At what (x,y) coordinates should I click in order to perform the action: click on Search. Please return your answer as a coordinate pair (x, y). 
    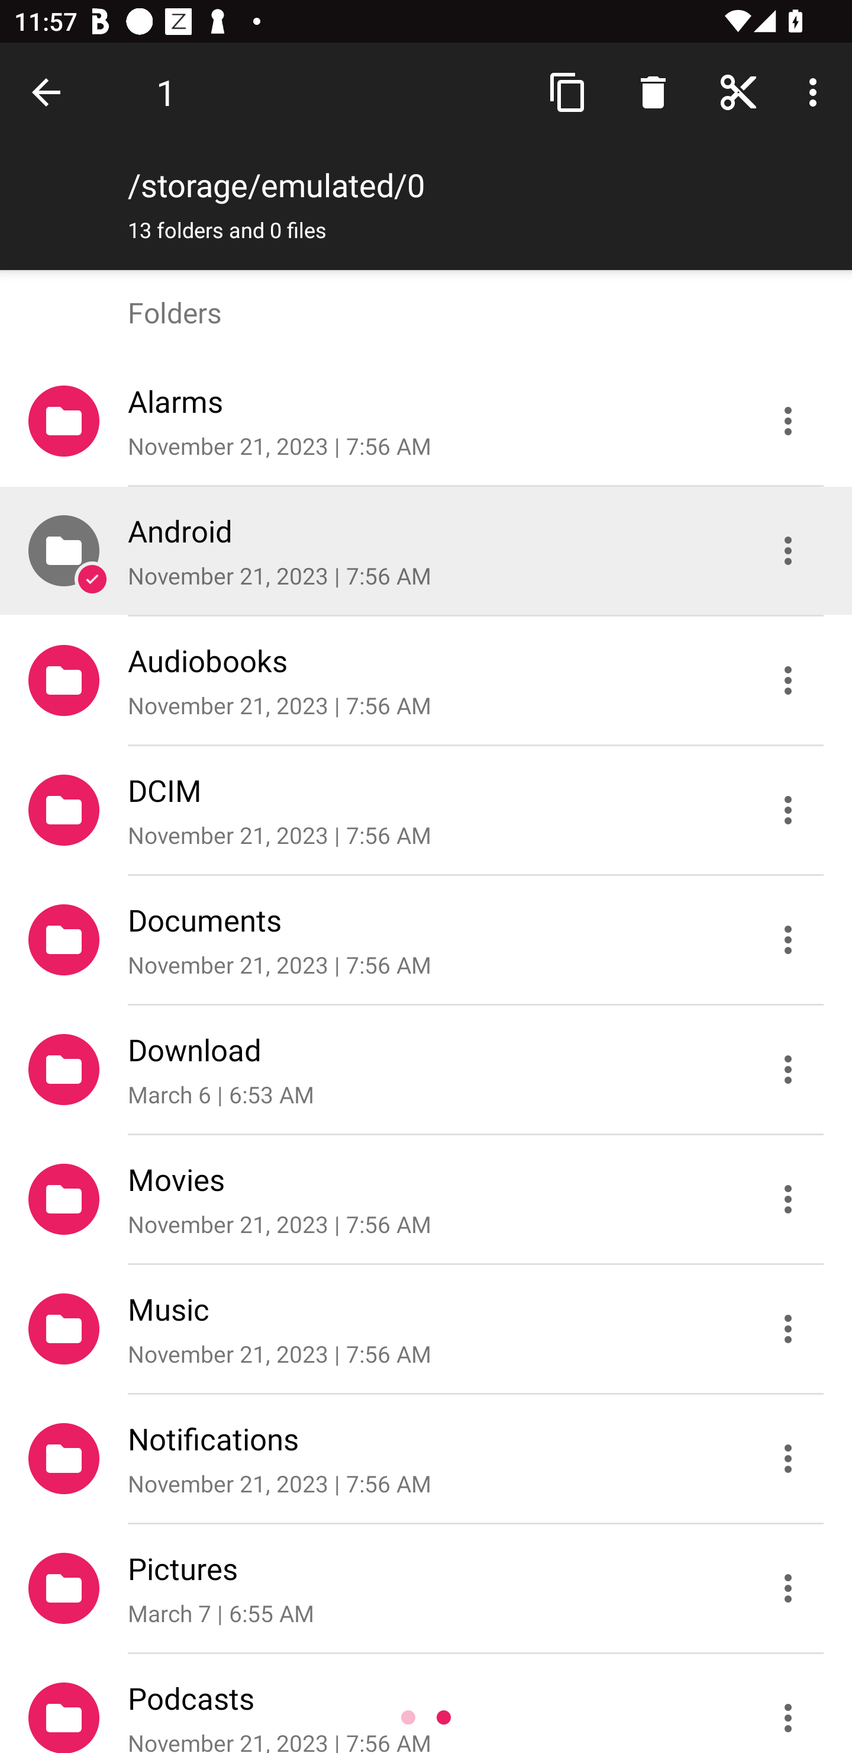
    Looking at the image, I should click on (653, 91).